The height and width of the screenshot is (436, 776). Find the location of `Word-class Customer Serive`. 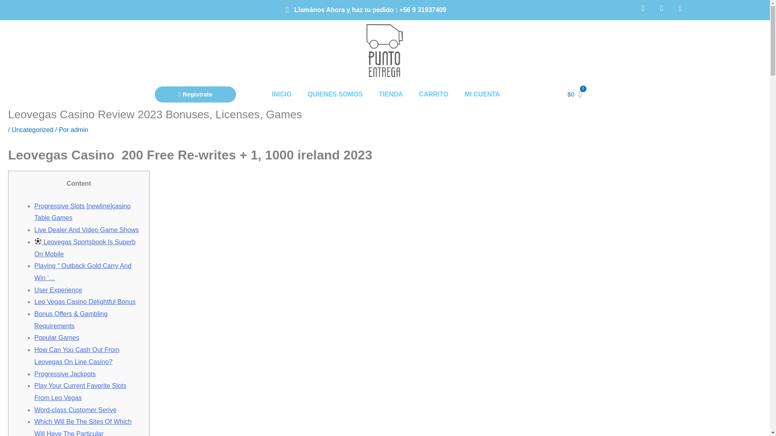

Word-class Customer Serive is located at coordinates (75, 409).